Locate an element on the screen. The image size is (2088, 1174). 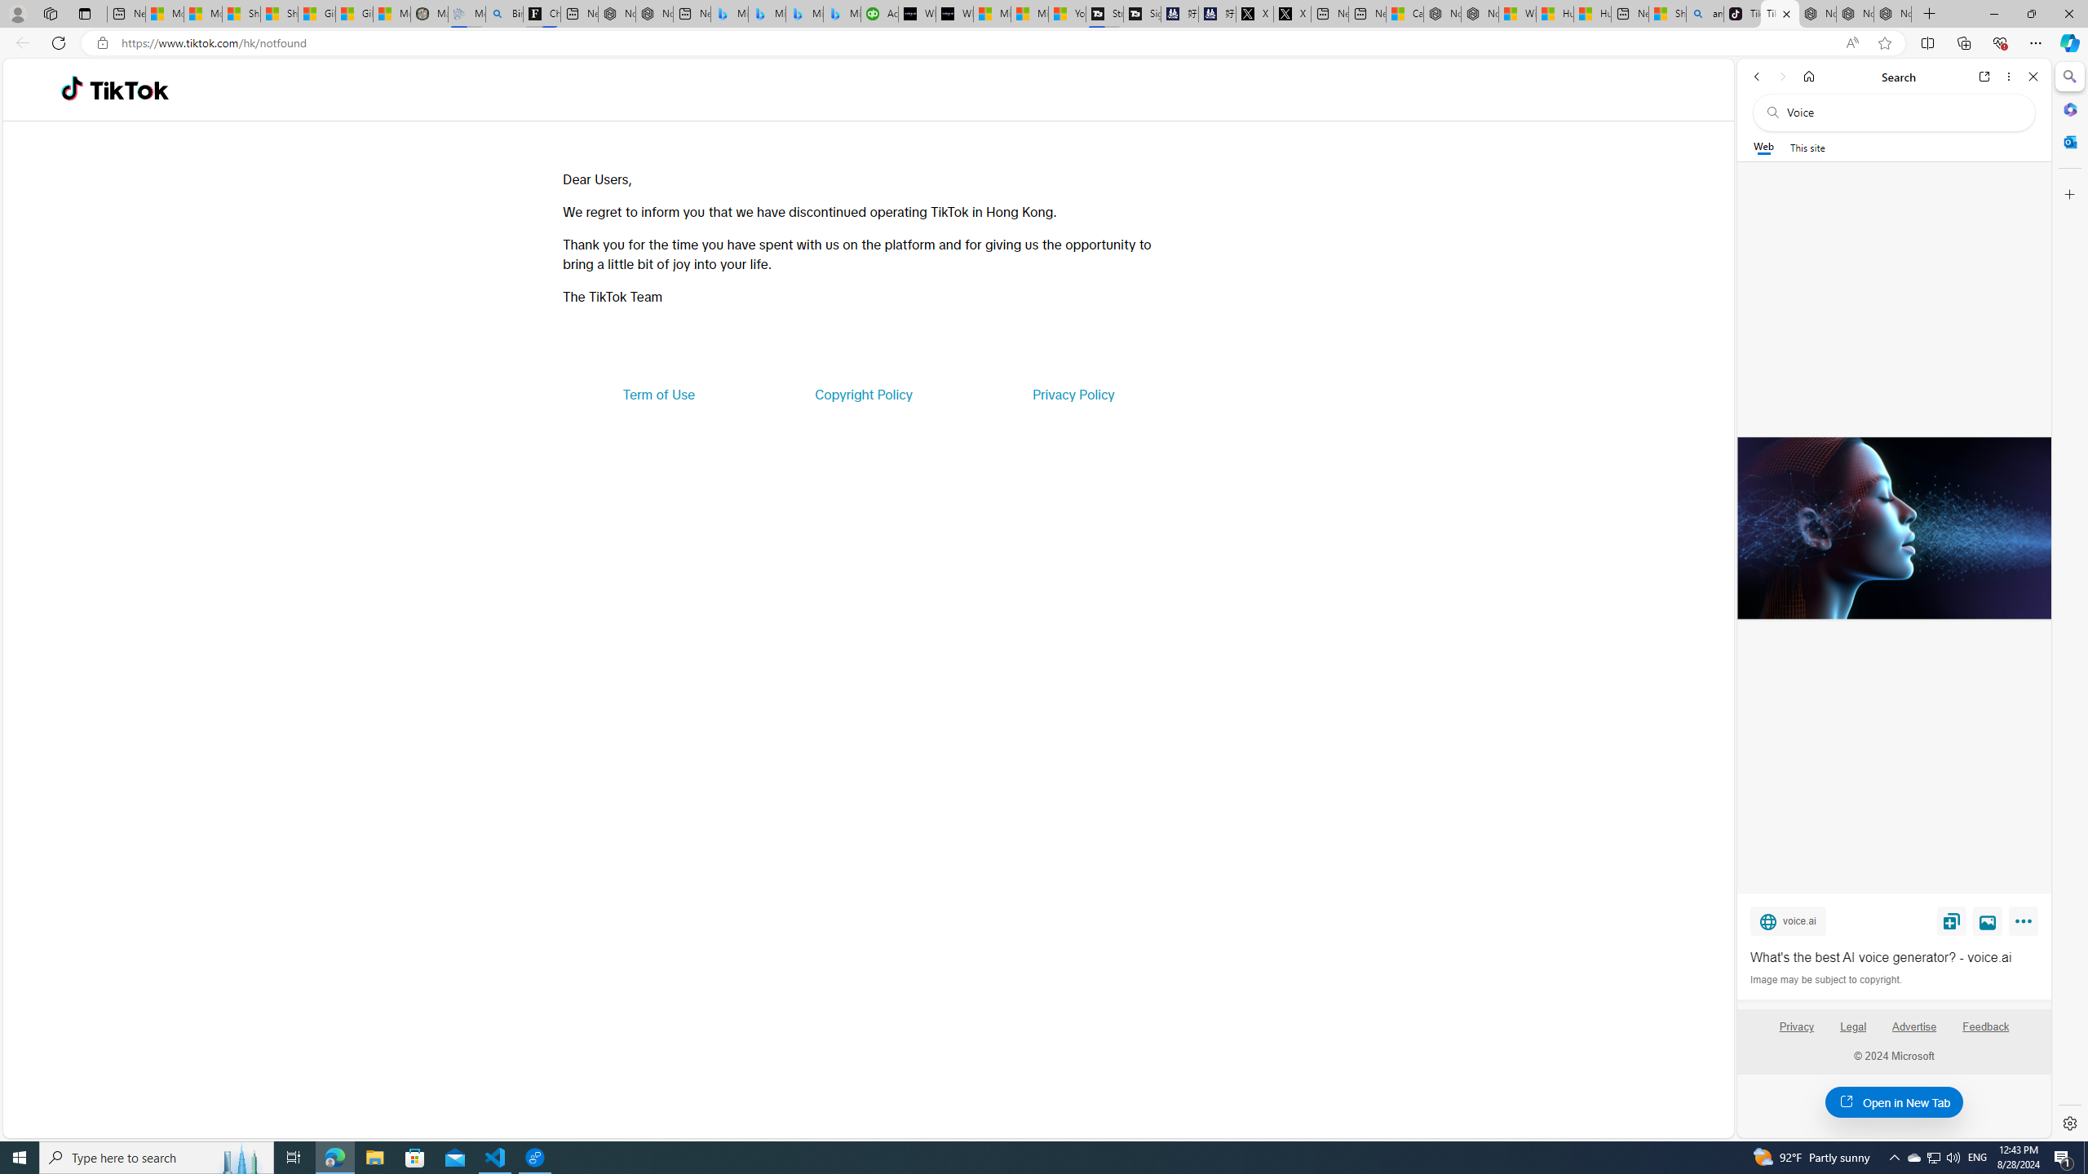
Outlook is located at coordinates (2068, 141).